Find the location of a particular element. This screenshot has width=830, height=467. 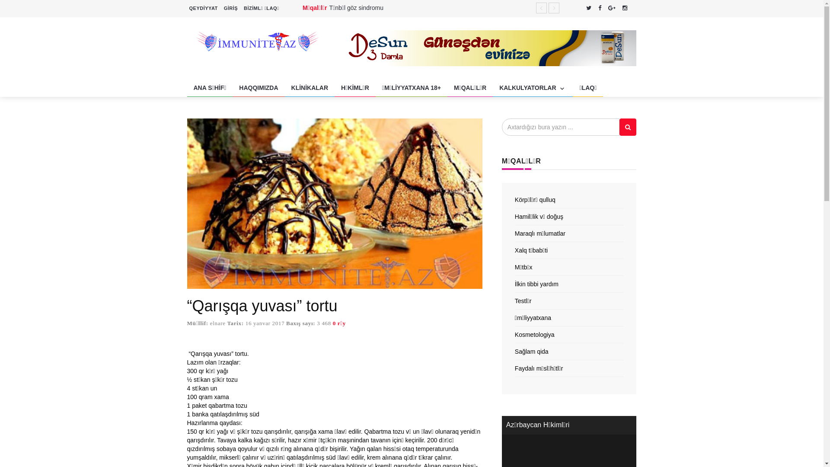

elnare is located at coordinates (218, 323).